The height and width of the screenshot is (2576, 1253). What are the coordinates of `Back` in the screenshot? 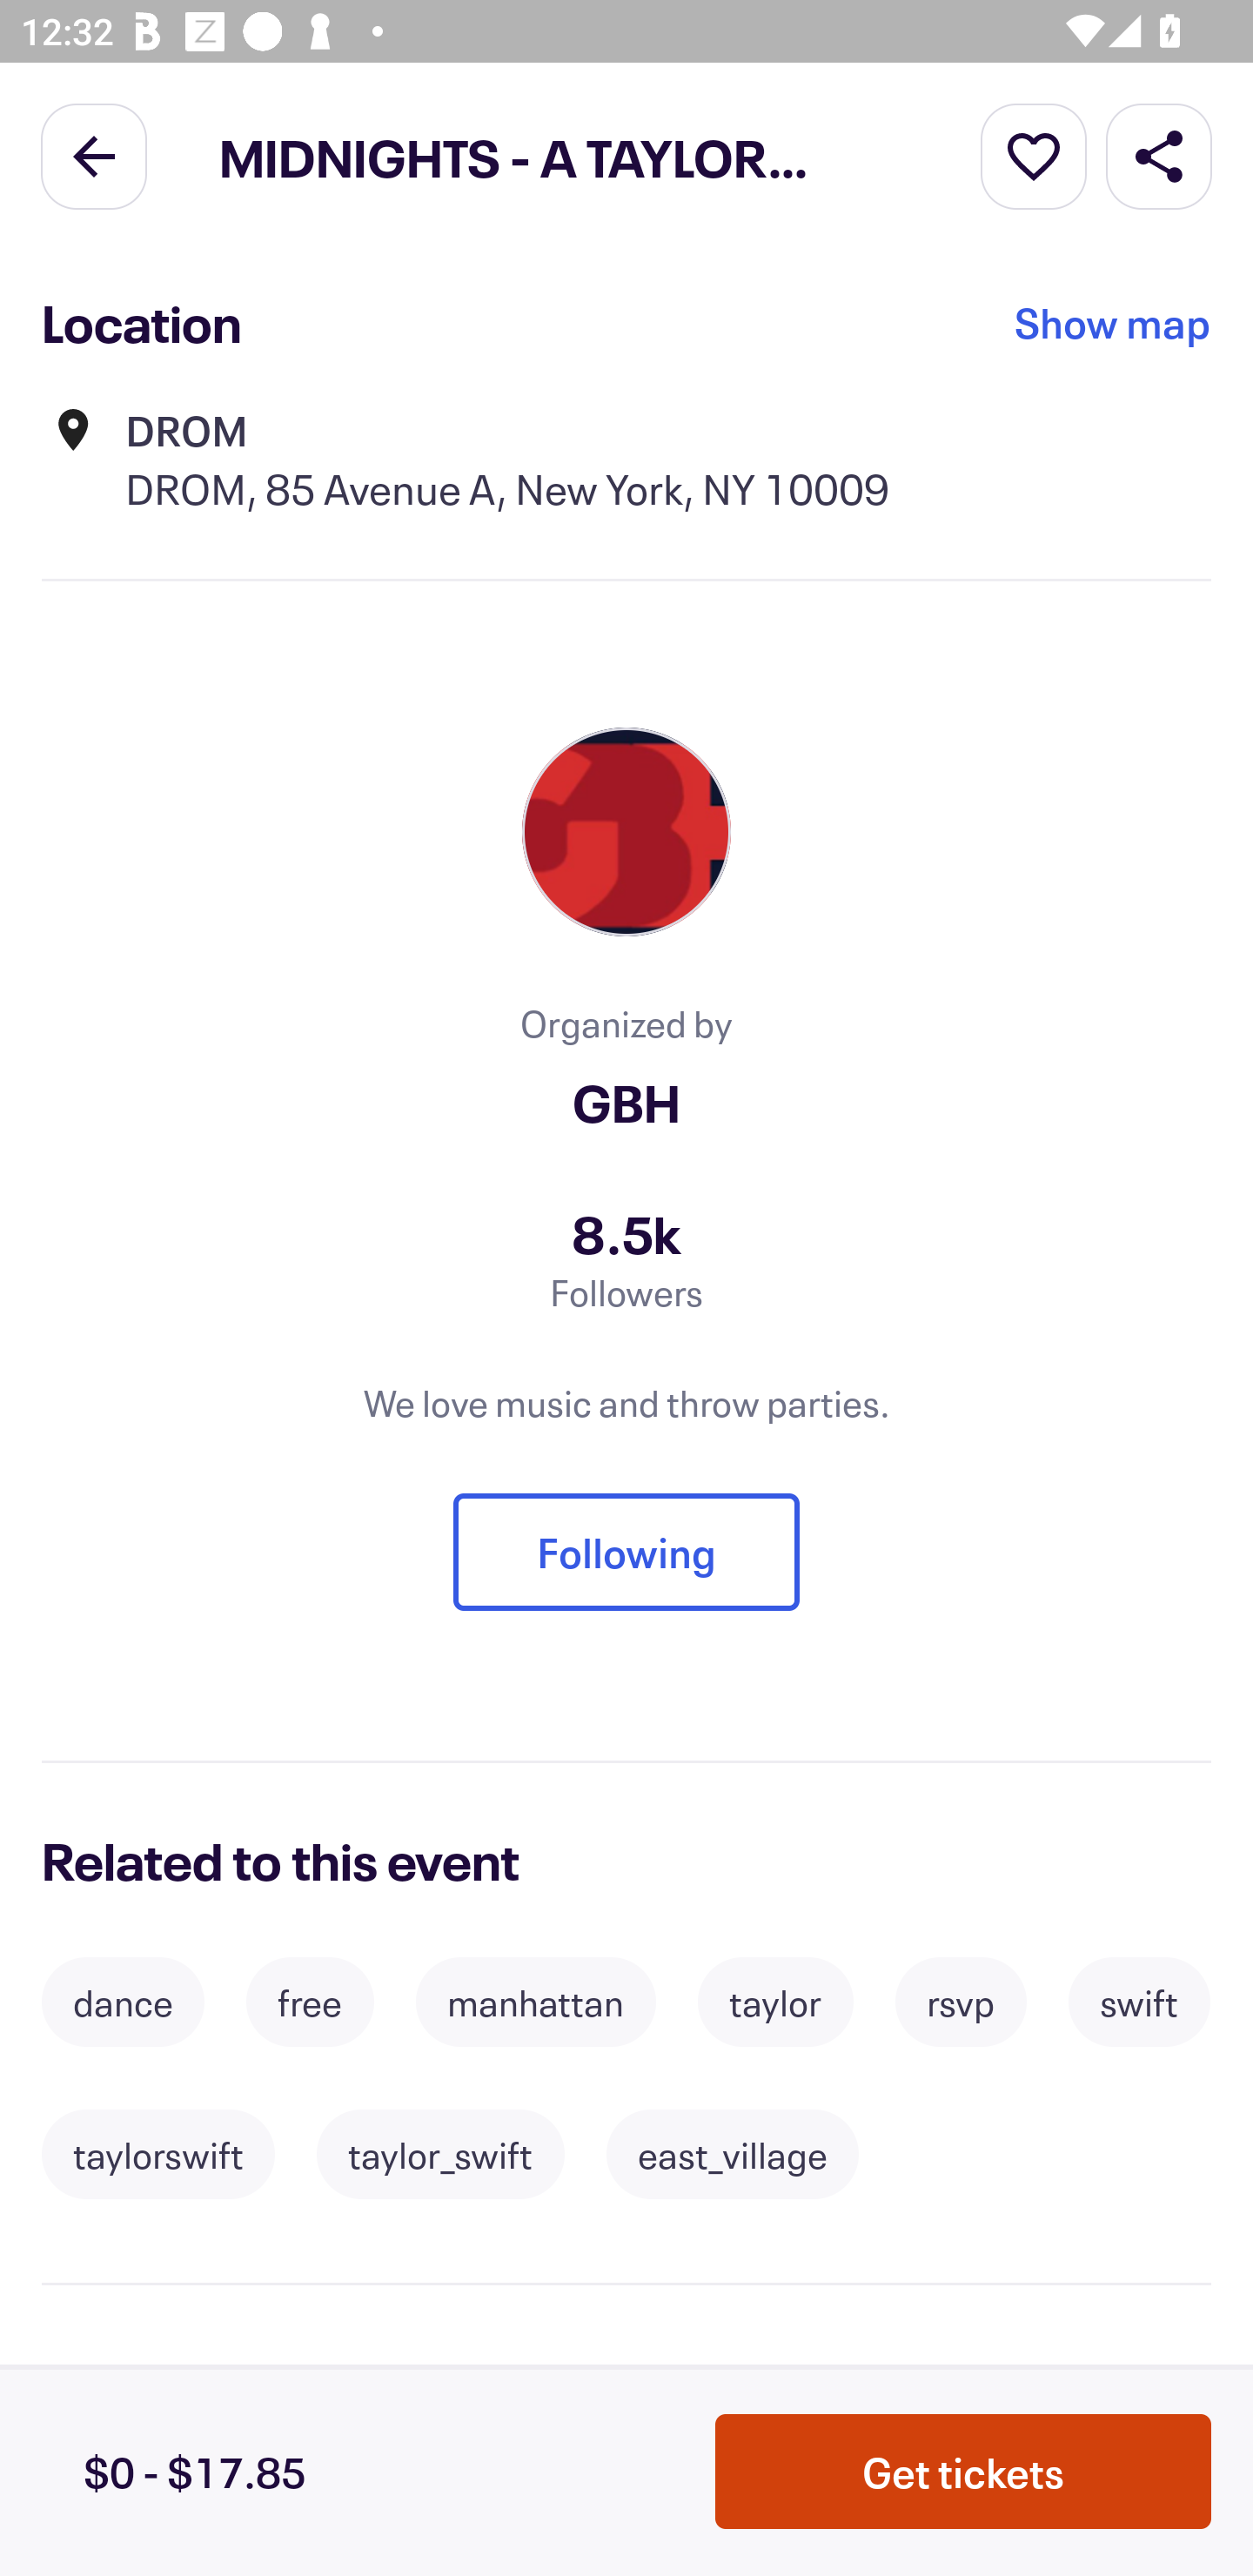 It's located at (94, 155).